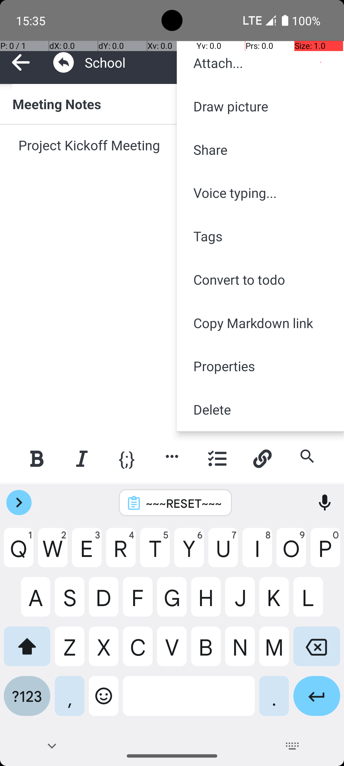 The height and width of the screenshot is (766, 344). I want to click on Voice typing..., so click(261, 193).